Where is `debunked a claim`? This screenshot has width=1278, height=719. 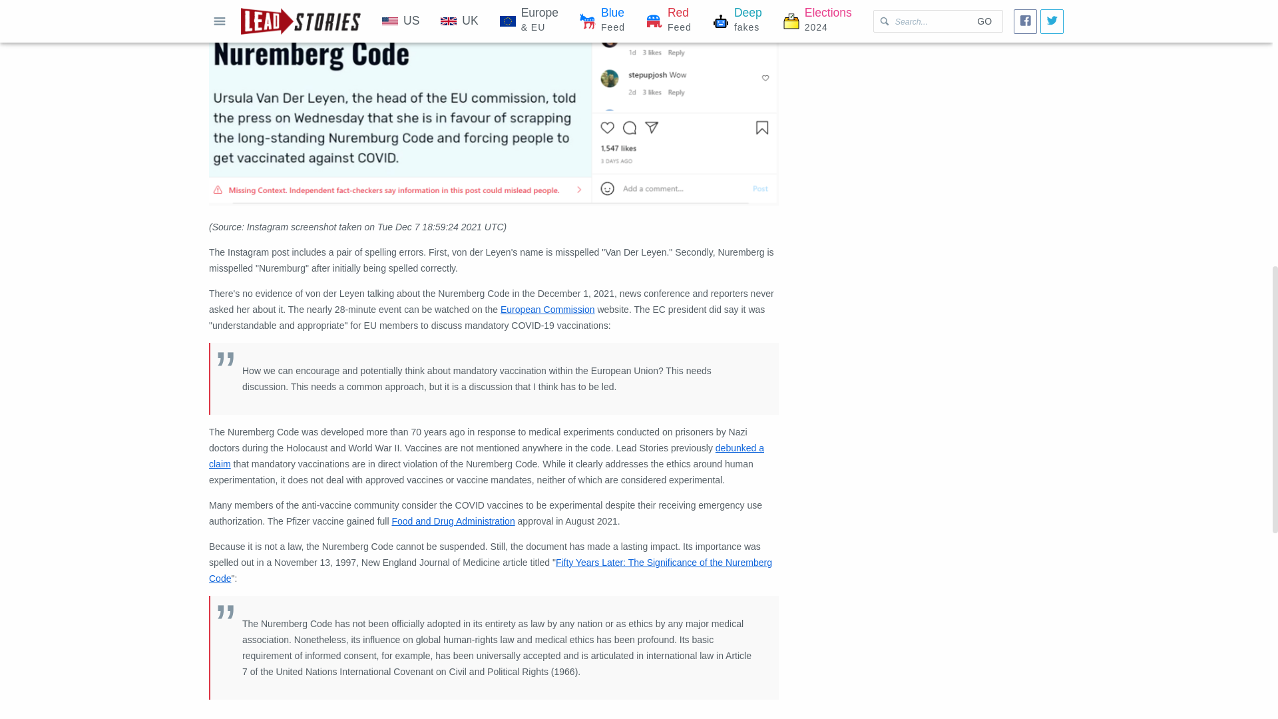
debunked a claim is located at coordinates (487, 456).